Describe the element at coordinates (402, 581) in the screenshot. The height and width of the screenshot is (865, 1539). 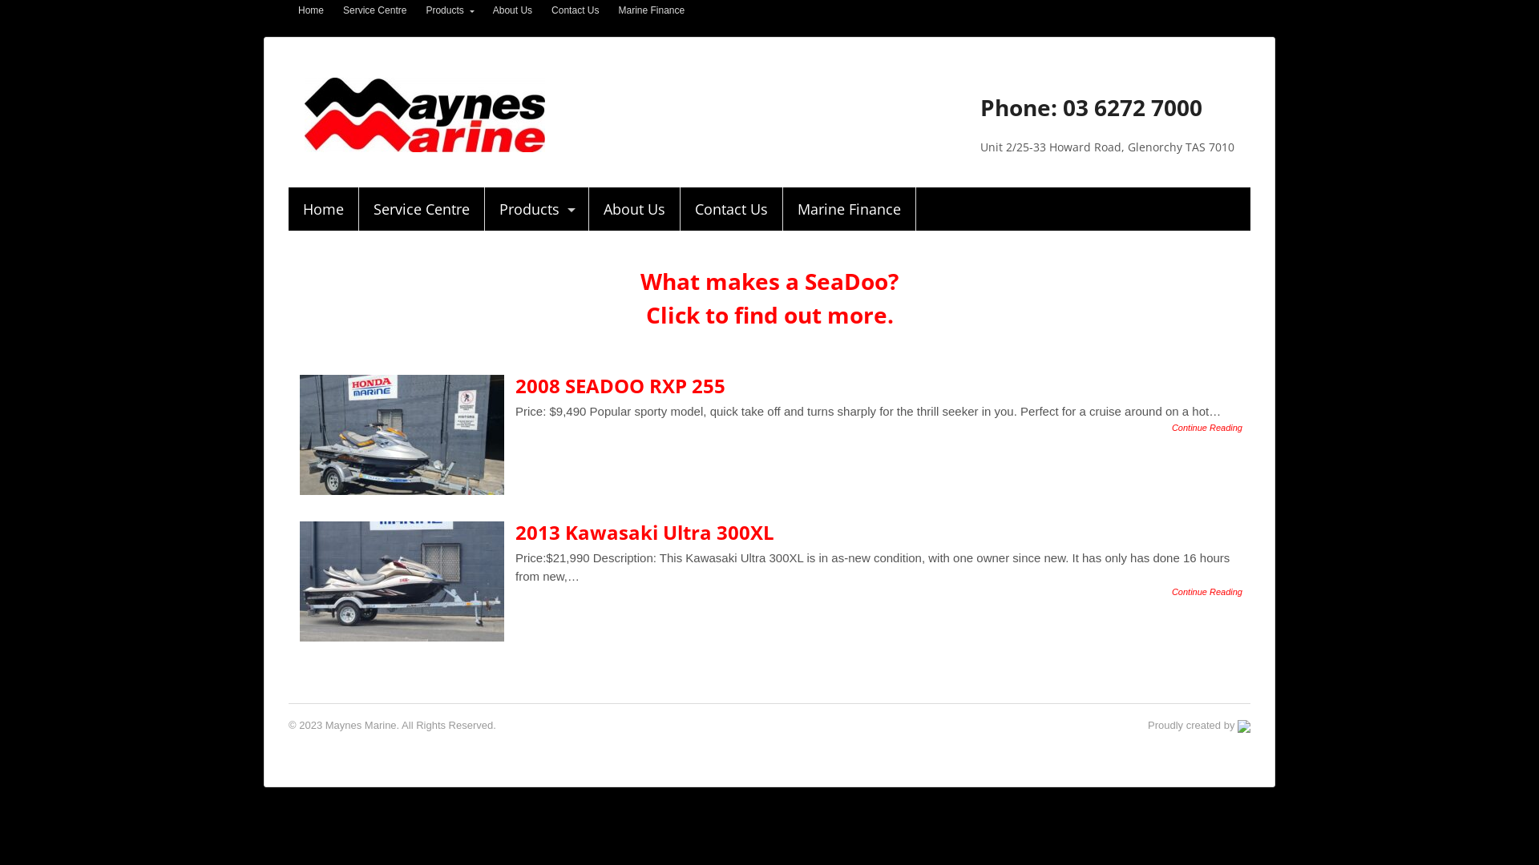
I see `Permalink to: 2013 Kawasaki Ultra 300XL` at that location.